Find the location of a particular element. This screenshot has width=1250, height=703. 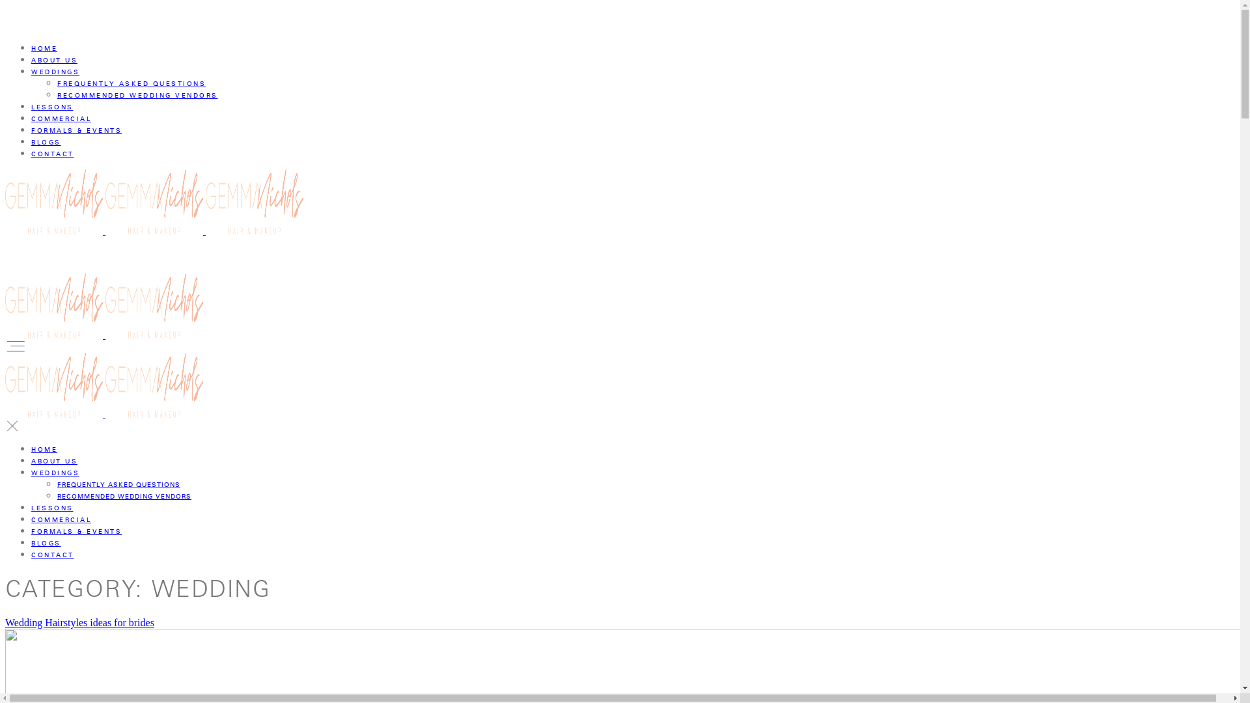

CONTACT is located at coordinates (53, 555).